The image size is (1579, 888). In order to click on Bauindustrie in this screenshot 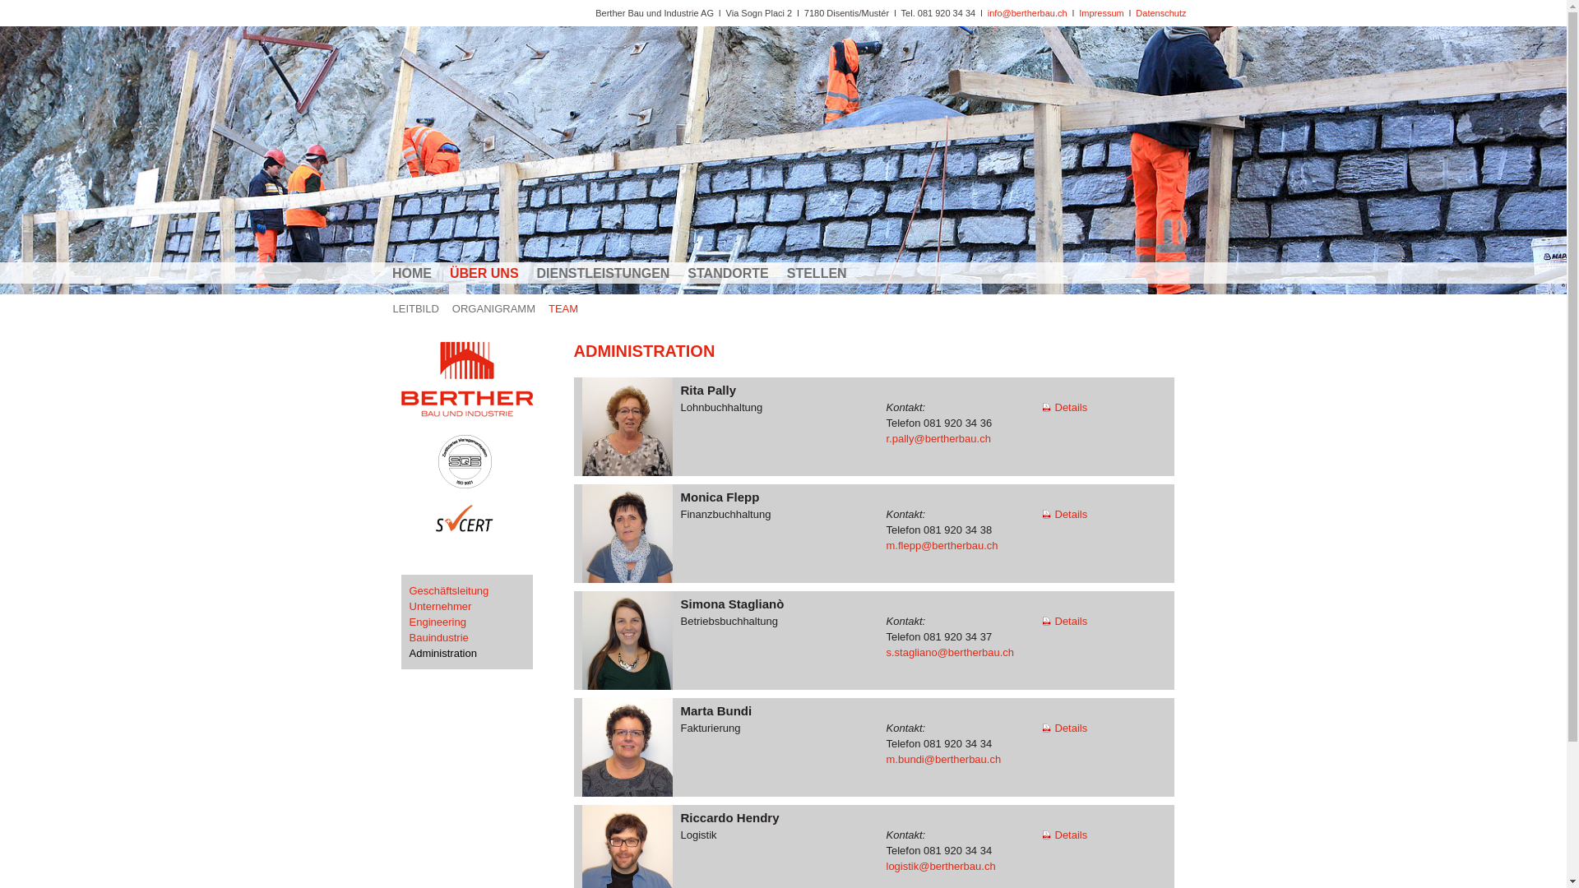, I will do `click(439, 638)`.